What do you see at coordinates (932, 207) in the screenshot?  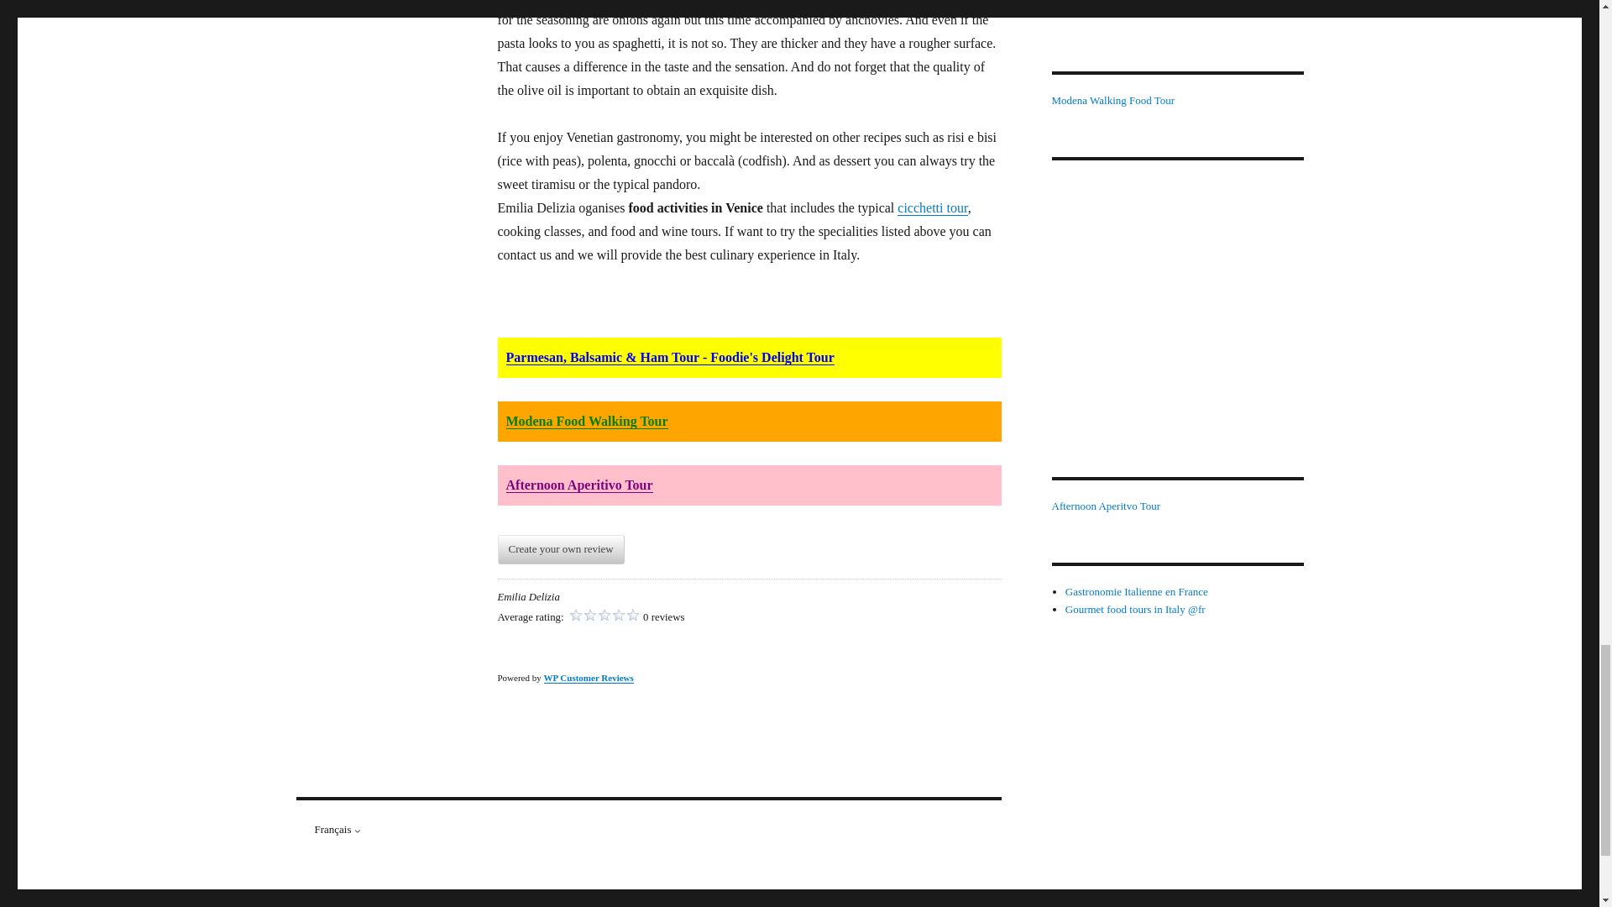 I see `food crawl in venice` at bounding box center [932, 207].